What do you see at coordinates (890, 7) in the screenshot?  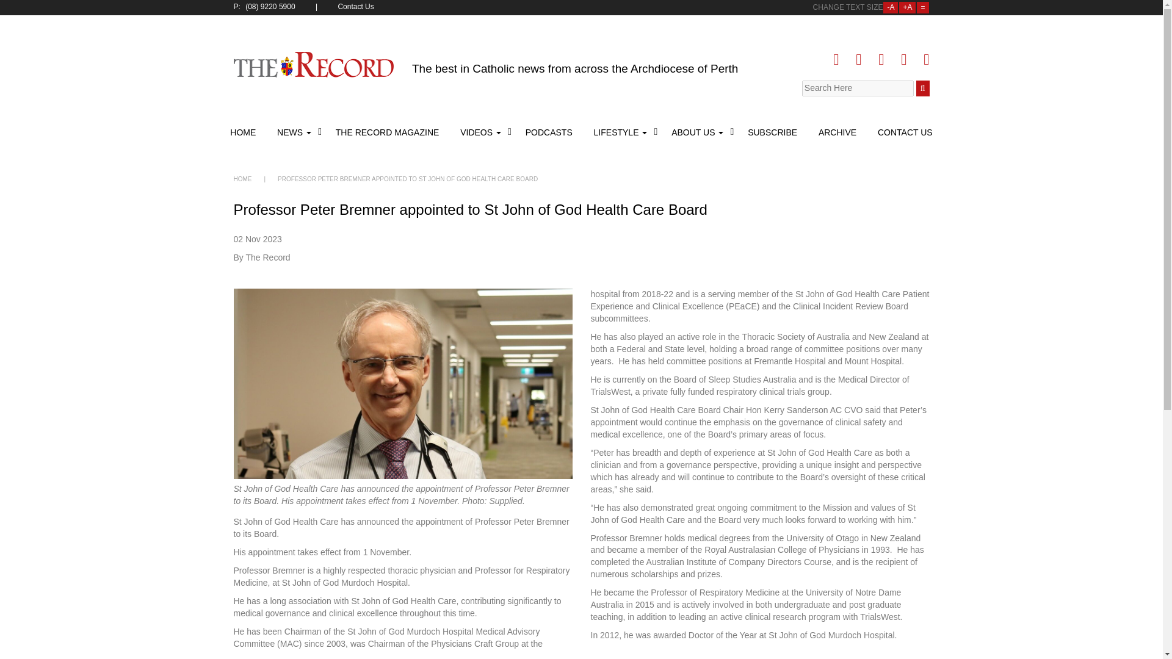 I see `-A` at bounding box center [890, 7].